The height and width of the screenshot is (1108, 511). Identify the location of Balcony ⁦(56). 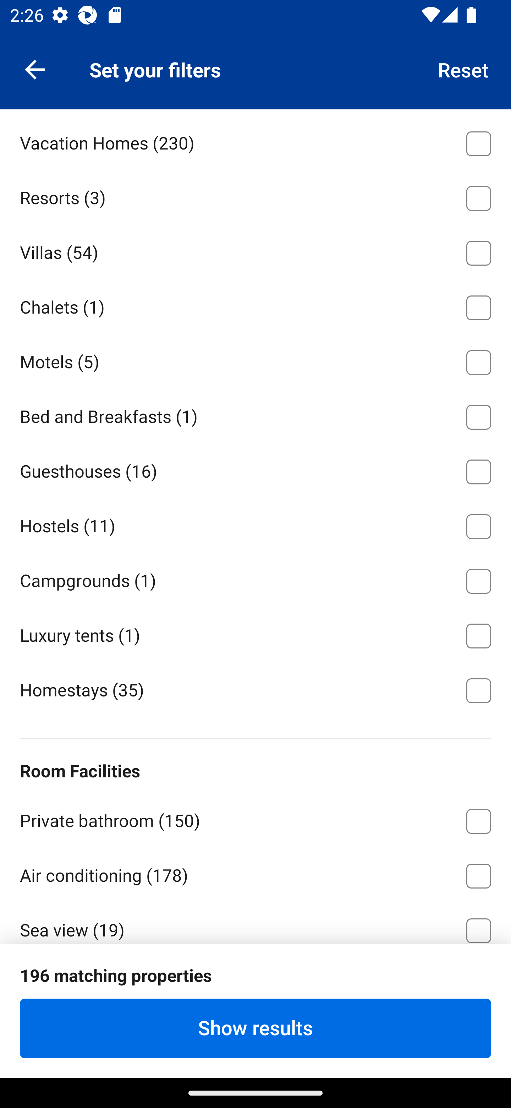
(255, 983).